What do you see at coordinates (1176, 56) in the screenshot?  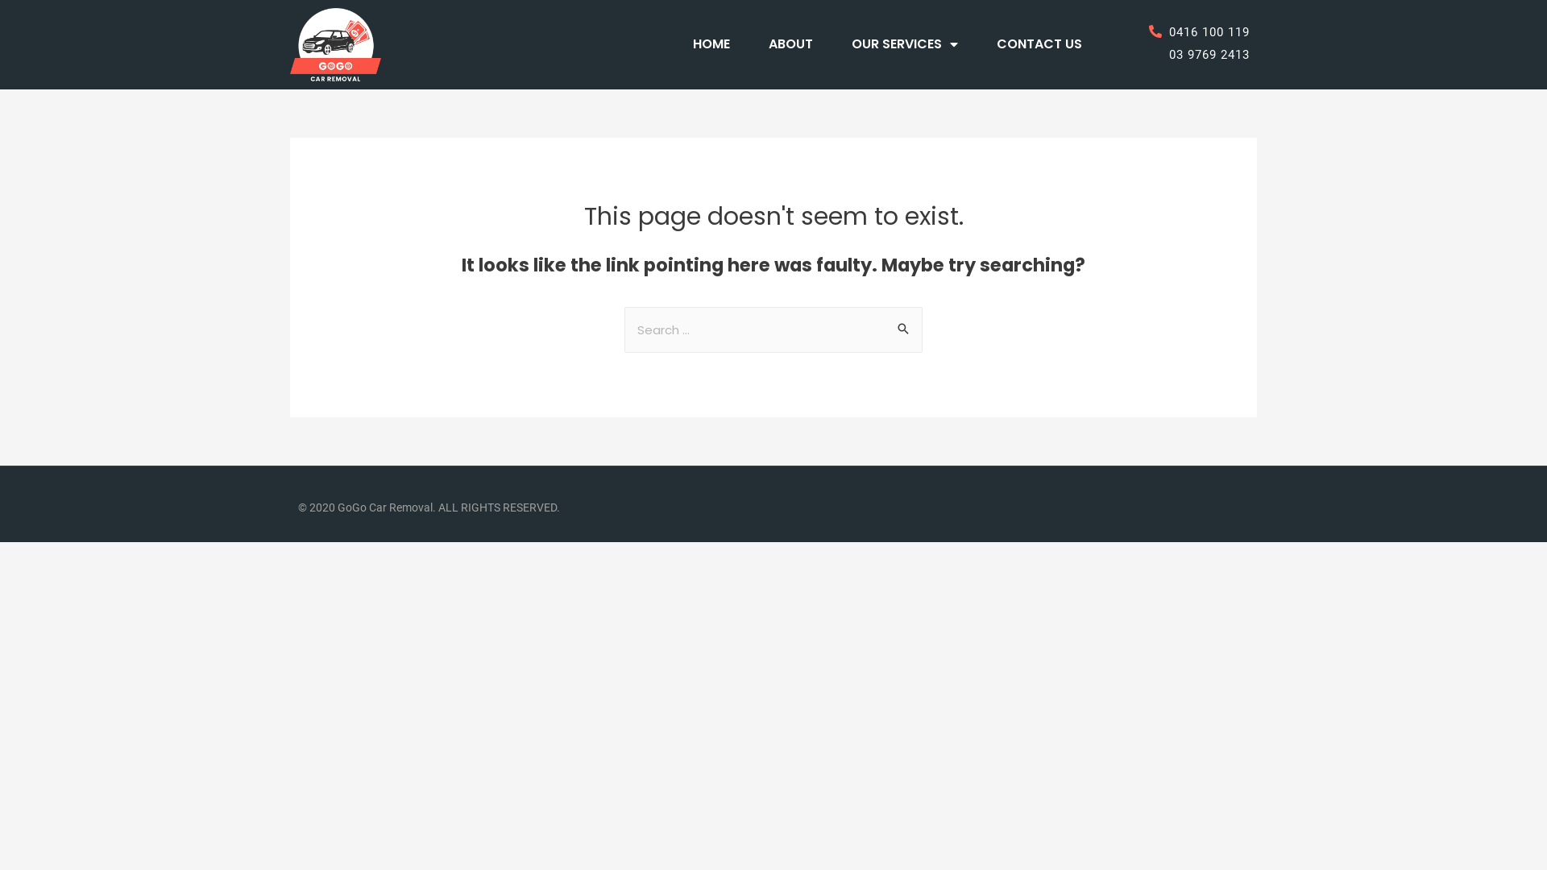 I see `03 9769 2413` at bounding box center [1176, 56].